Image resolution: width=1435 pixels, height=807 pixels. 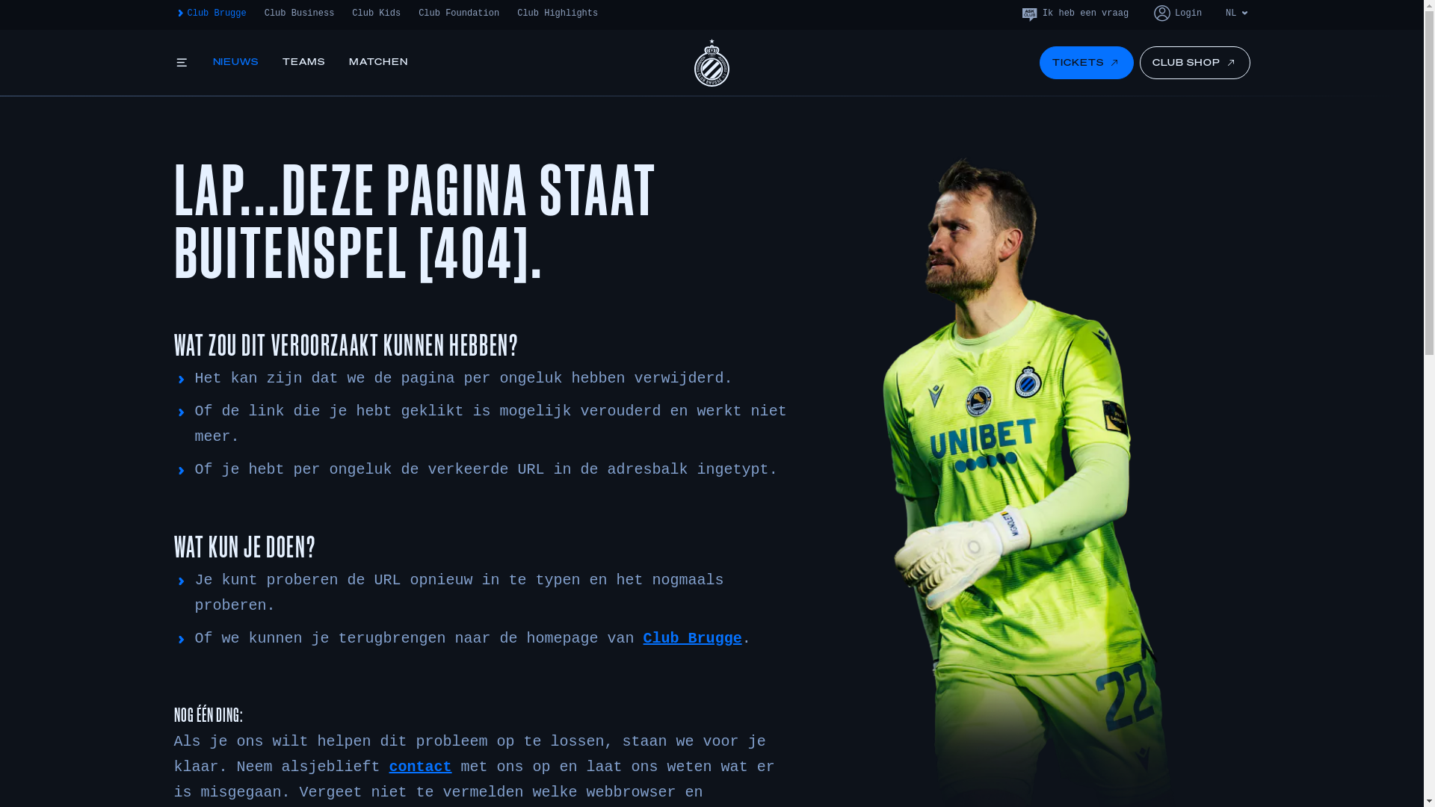 What do you see at coordinates (1075, 13) in the screenshot?
I see `Ik heb een vraag` at bounding box center [1075, 13].